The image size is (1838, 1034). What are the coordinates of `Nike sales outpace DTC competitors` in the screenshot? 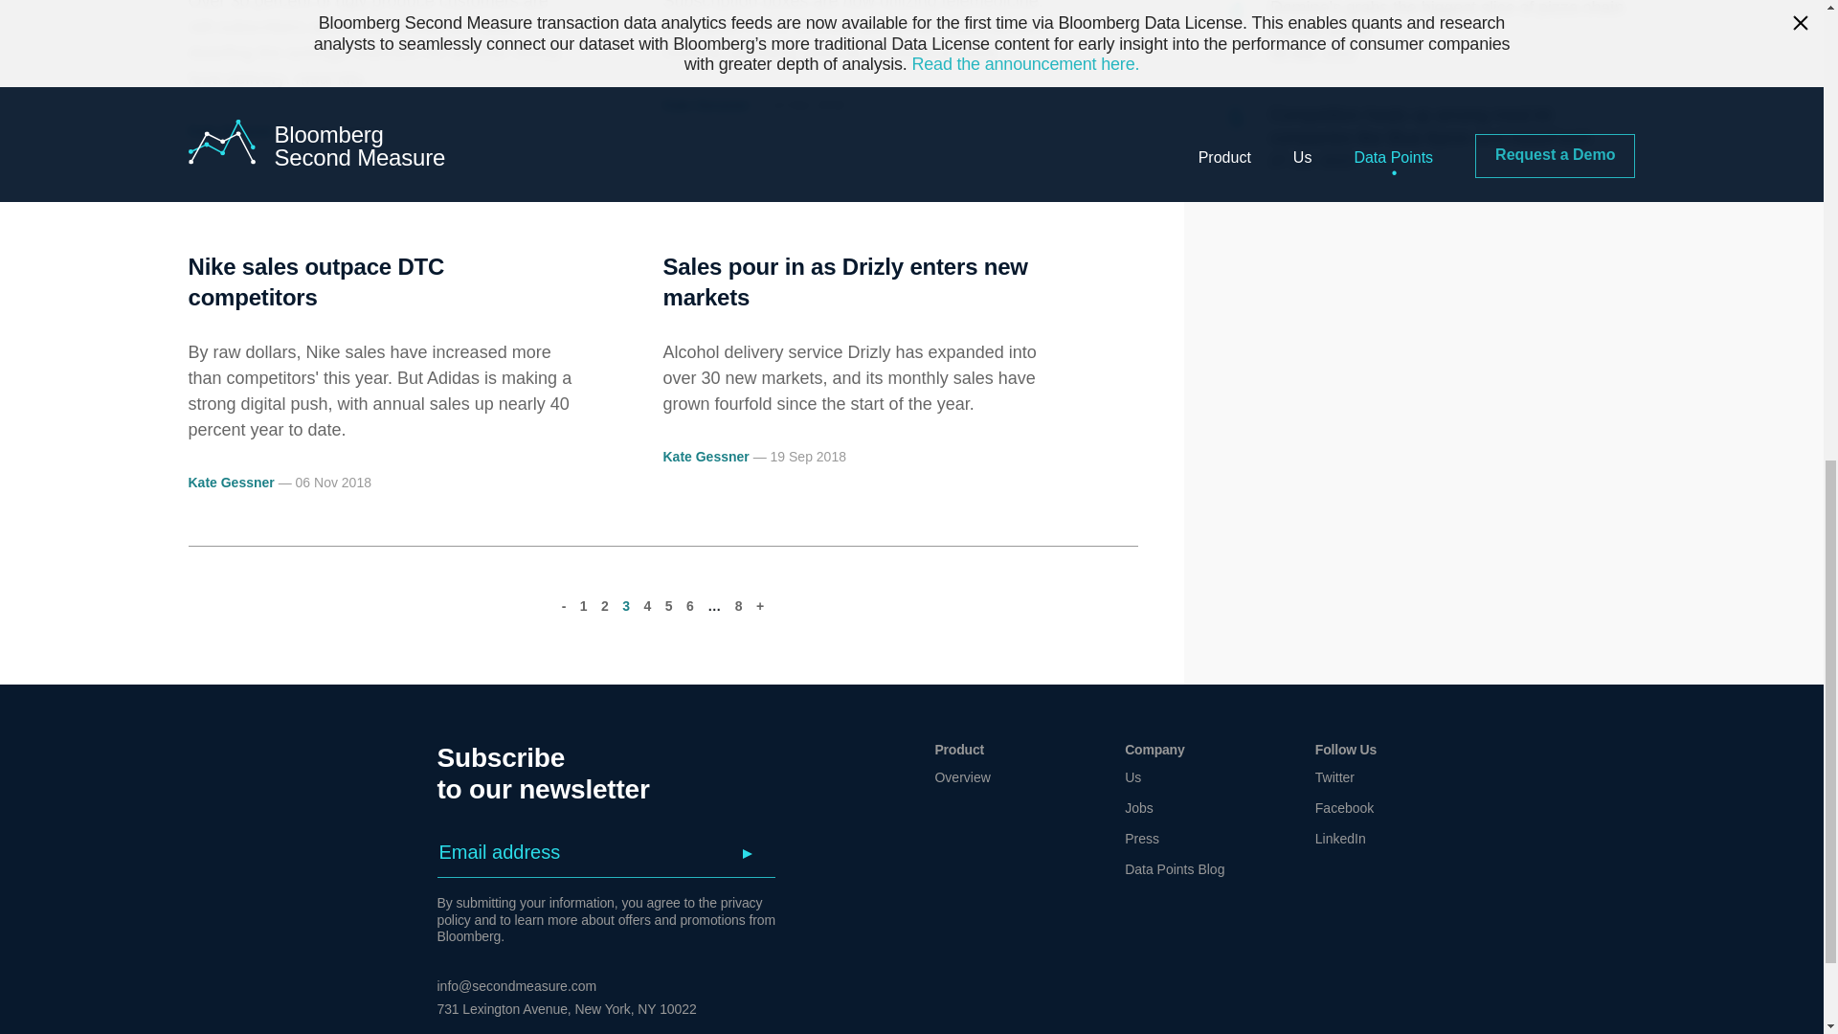 It's located at (316, 281).